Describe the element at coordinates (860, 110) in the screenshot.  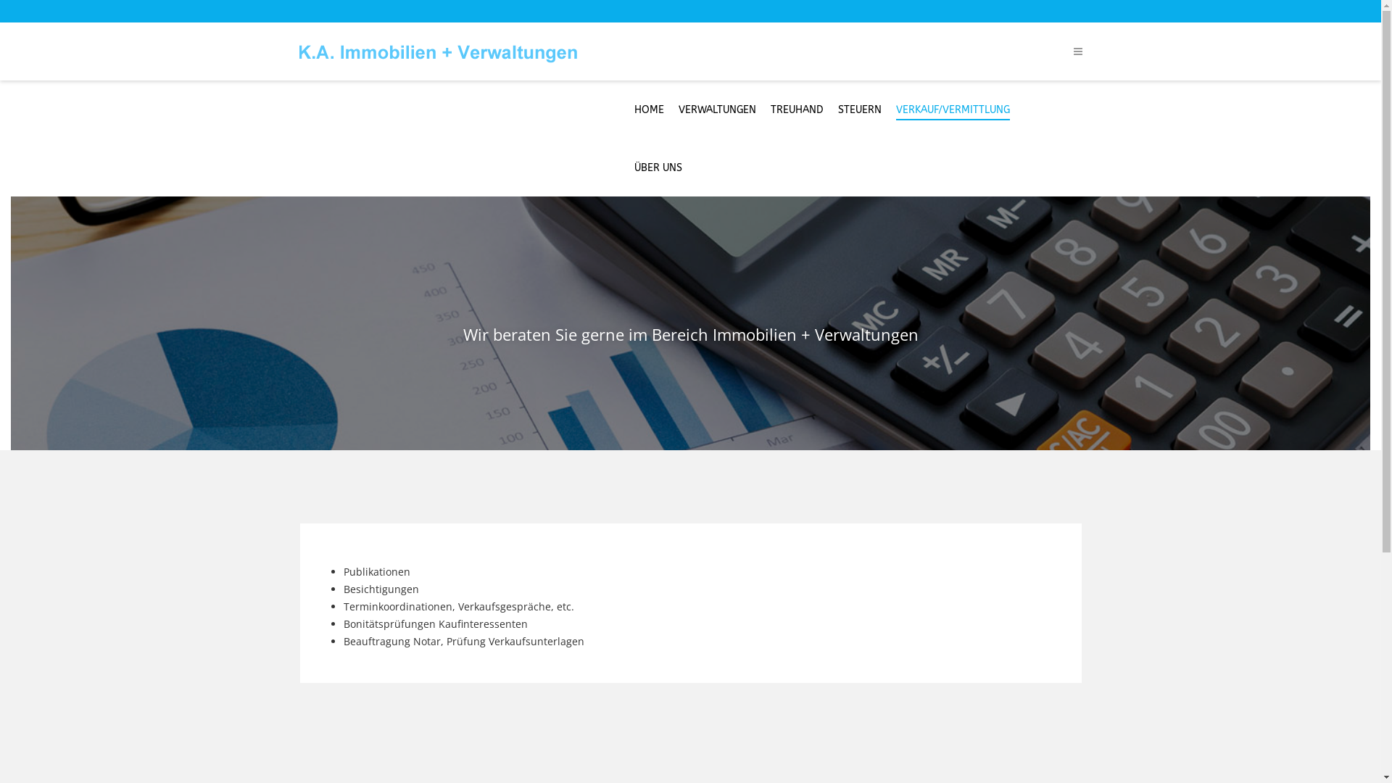
I see `STEUERN` at that location.